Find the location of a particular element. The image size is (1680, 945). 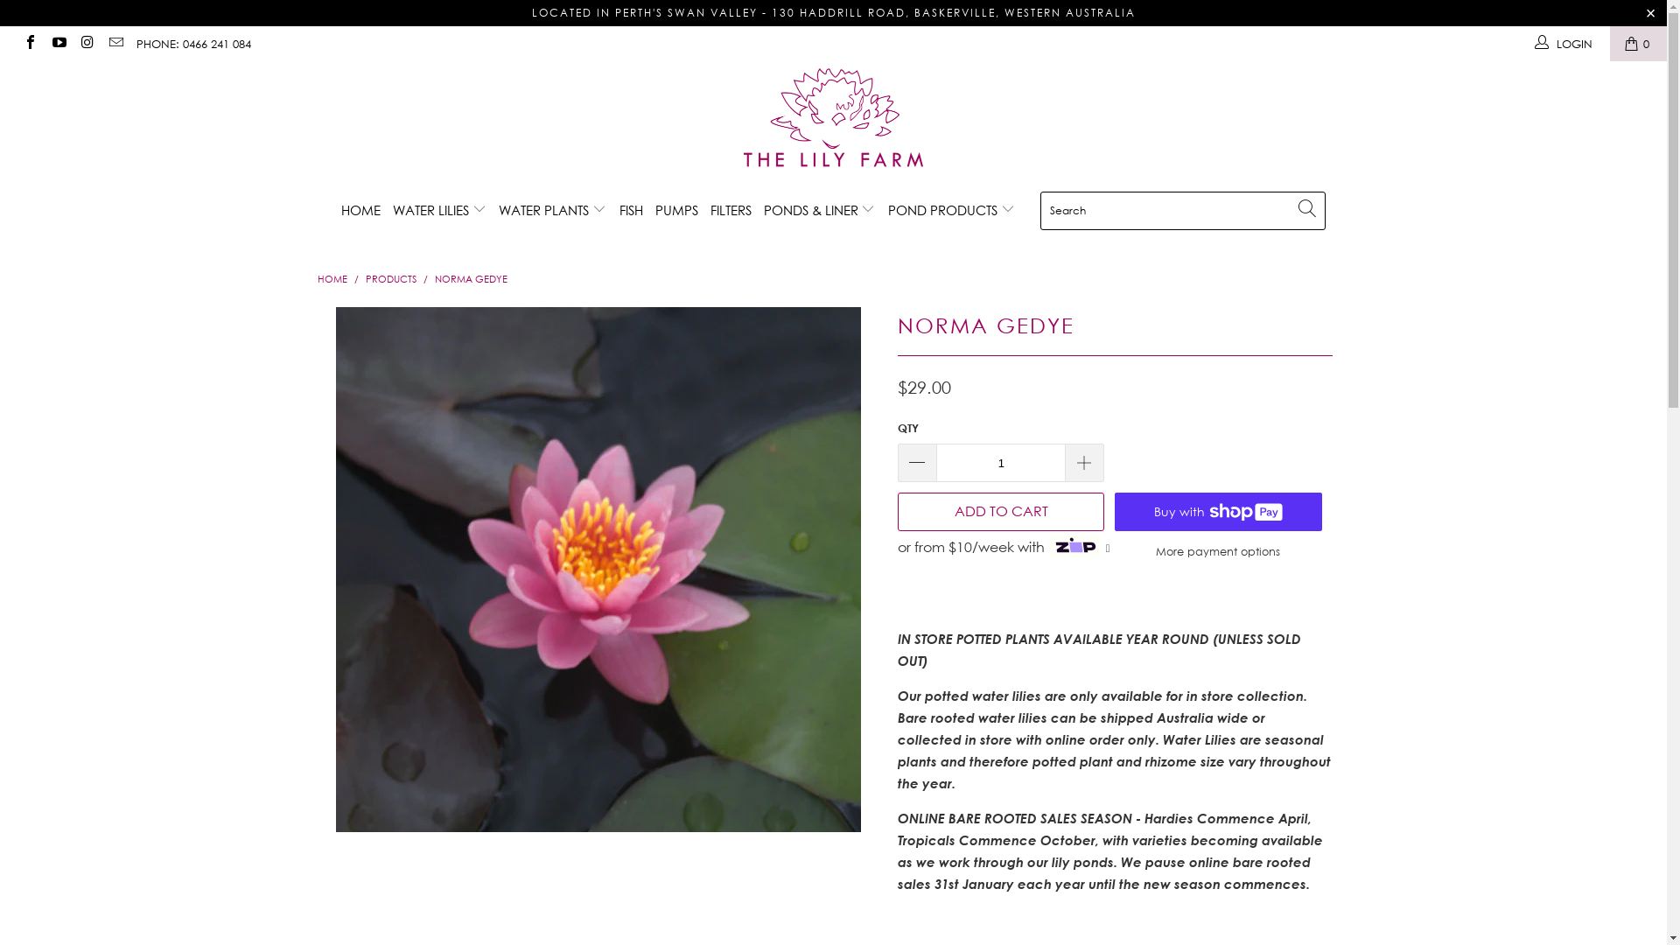

FISH is located at coordinates (632, 210).